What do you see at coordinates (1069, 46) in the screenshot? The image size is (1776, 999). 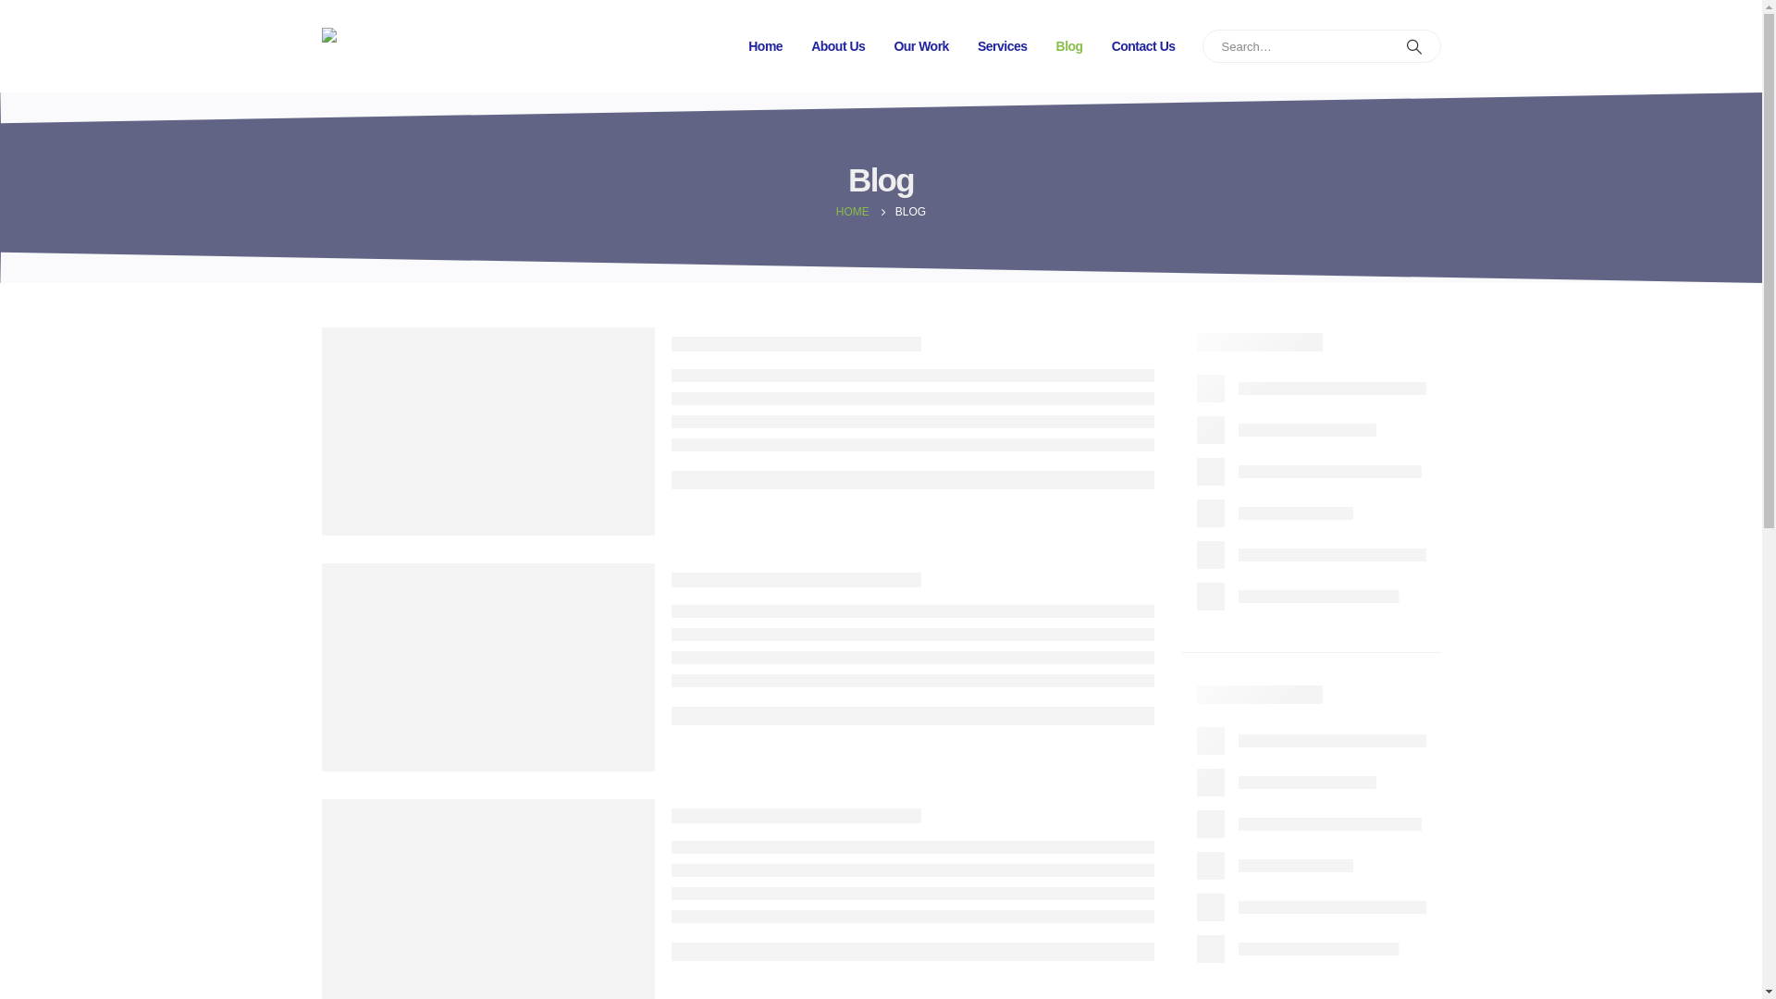 I see `Blog` at bounding box center [1069, 46].